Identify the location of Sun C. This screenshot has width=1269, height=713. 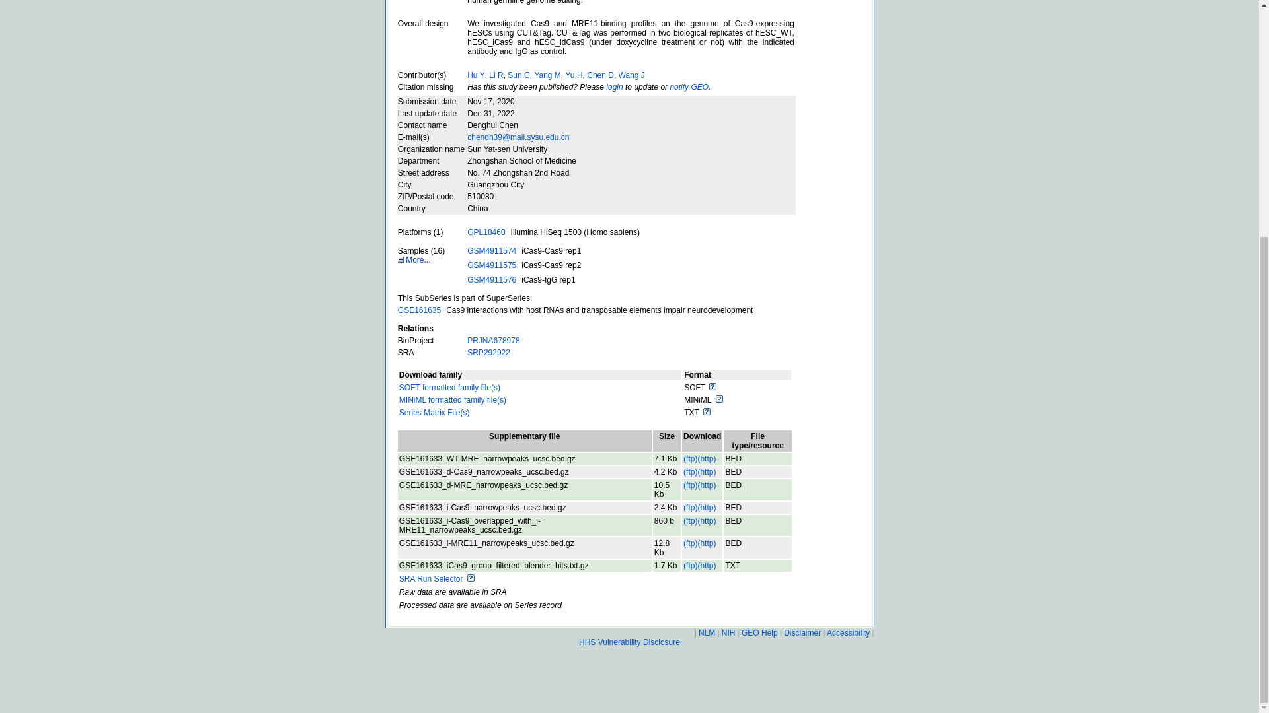
(518, 75).